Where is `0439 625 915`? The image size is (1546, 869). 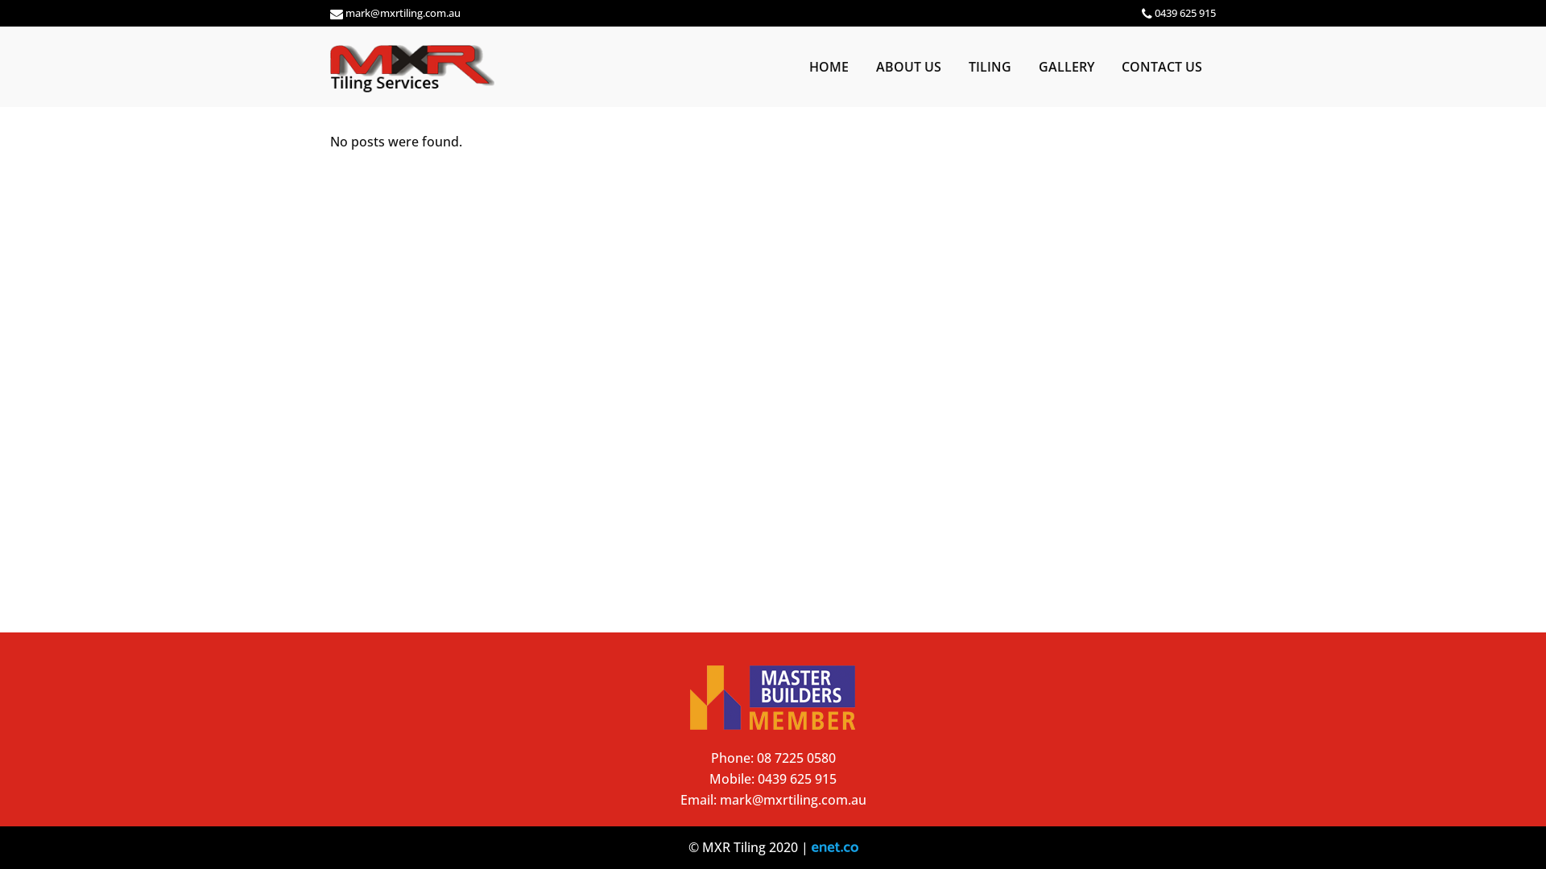 0439 625 915 is located at coordinates (797, 779).